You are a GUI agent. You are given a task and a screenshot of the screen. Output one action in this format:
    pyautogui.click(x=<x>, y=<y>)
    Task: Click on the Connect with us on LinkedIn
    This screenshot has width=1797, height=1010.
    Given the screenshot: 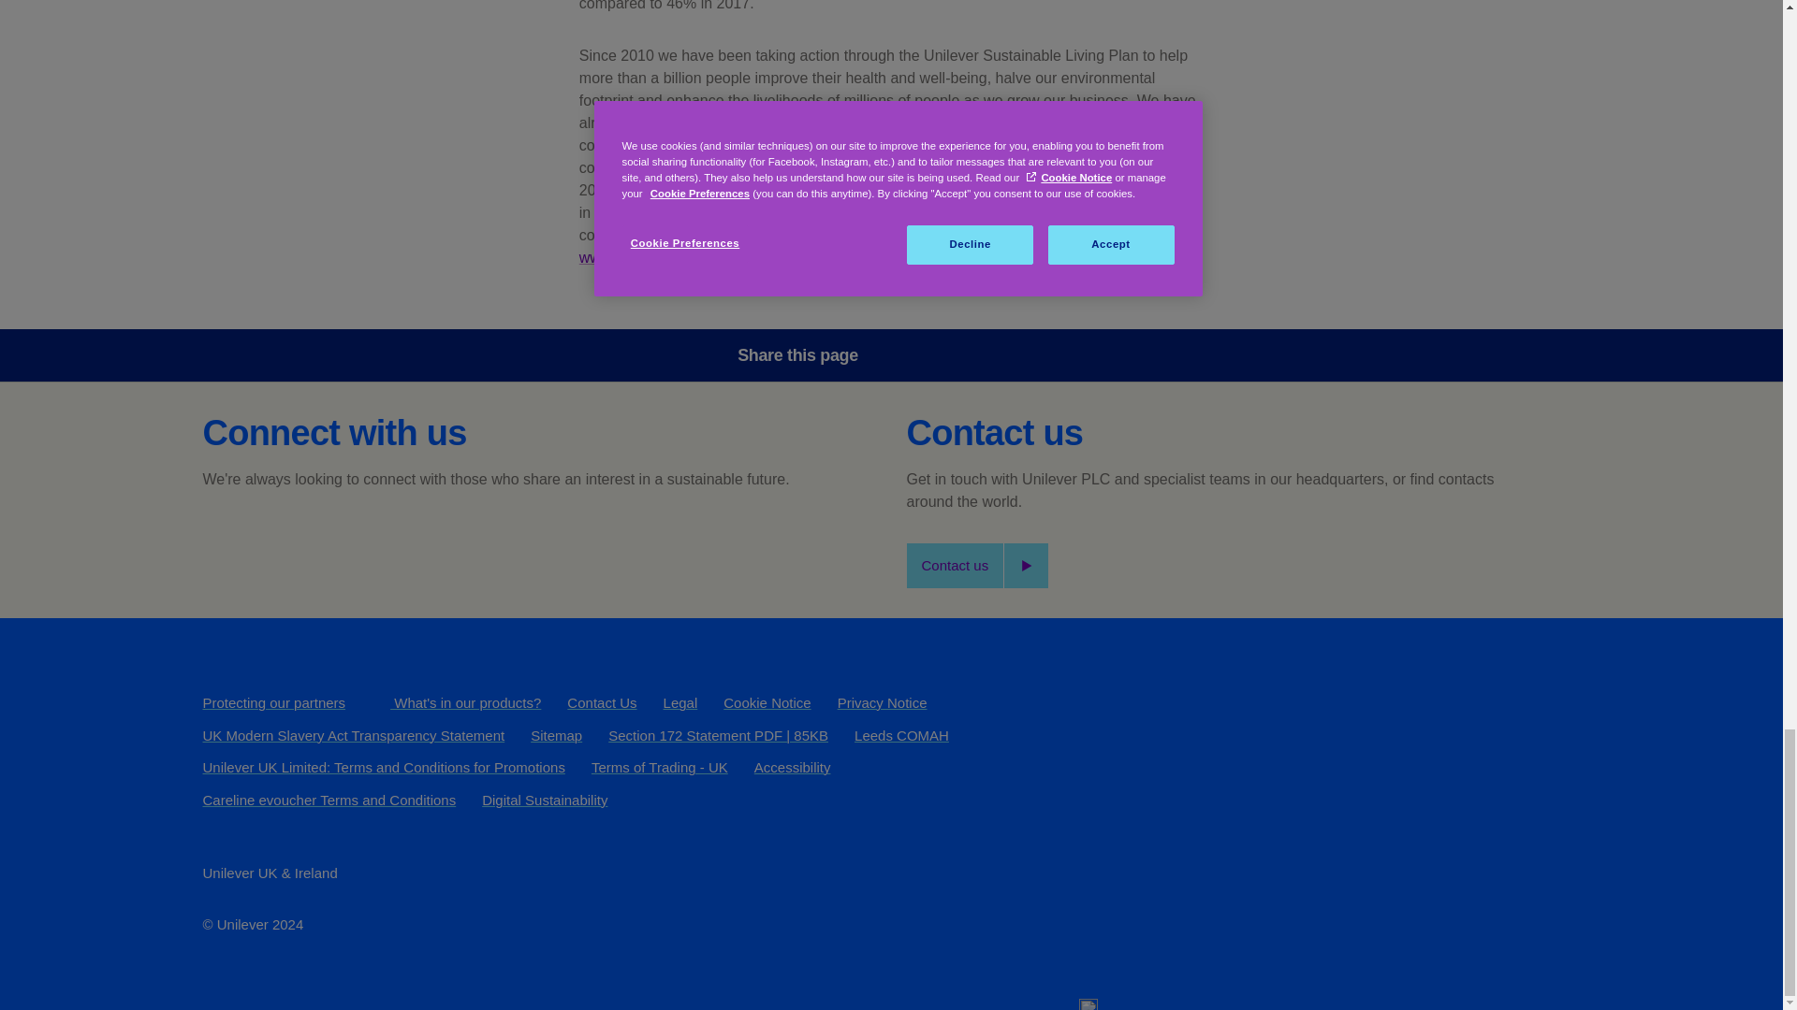 What is the action you would take?
    pyautogui.click(x=375, y=541)
    